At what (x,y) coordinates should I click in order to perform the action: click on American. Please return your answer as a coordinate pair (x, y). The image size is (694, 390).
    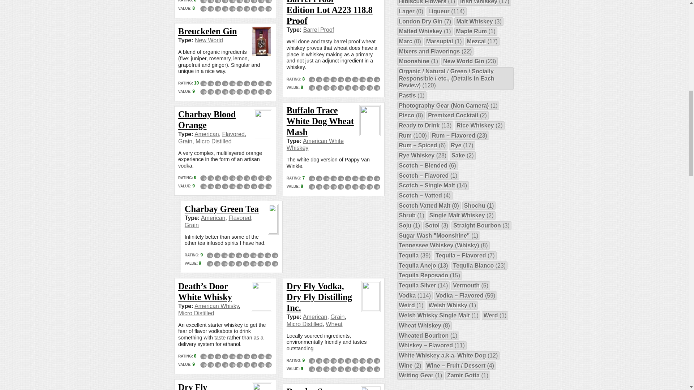
    Looking at the image, I should click on (207, 134).